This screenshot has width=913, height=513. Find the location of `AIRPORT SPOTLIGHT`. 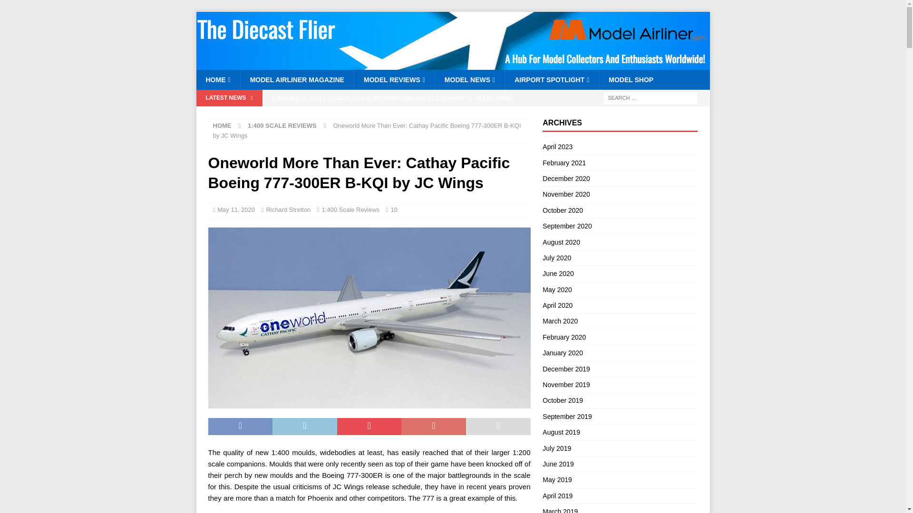

AIRPORT SPOTLIGHT is located at coordinates (552, 80).